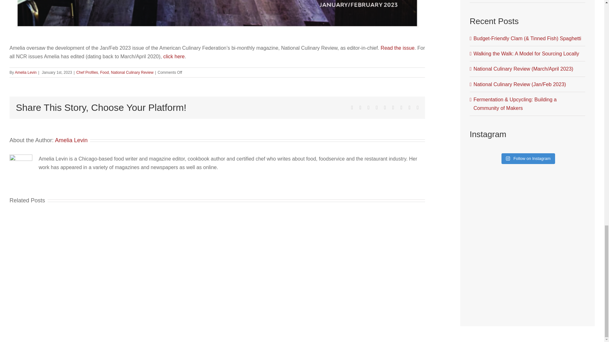 The width and height of the screenshot is (609, 342). I want to click on View Larger Image, so click(217, 17).